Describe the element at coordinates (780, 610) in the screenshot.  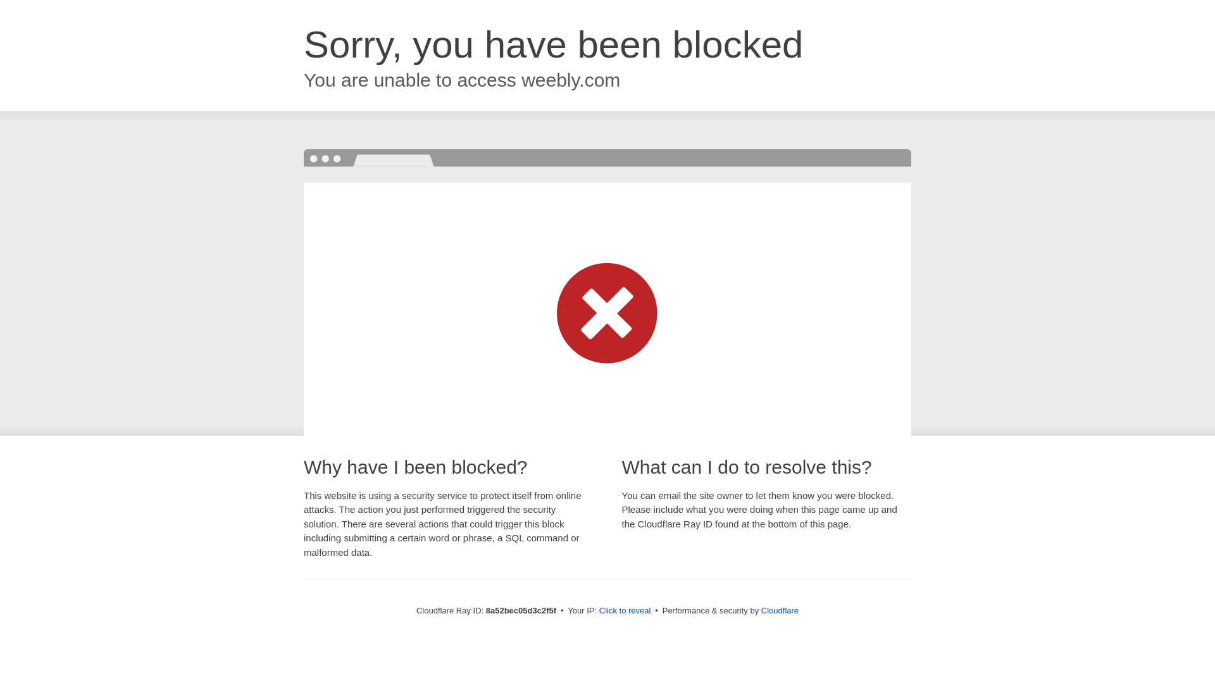
I see `Cloudflare` at that location.